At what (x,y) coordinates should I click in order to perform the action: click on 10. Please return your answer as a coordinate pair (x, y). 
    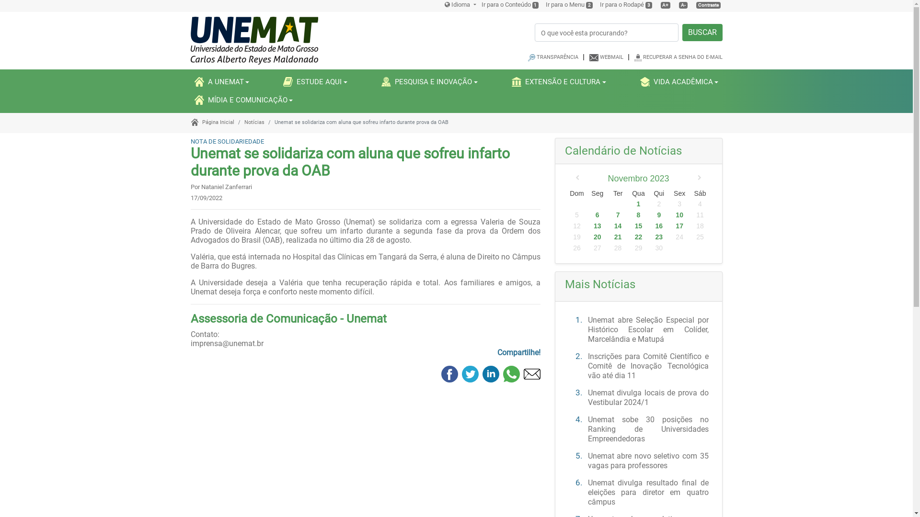
    Looking at the image, I should click on (679, 215).